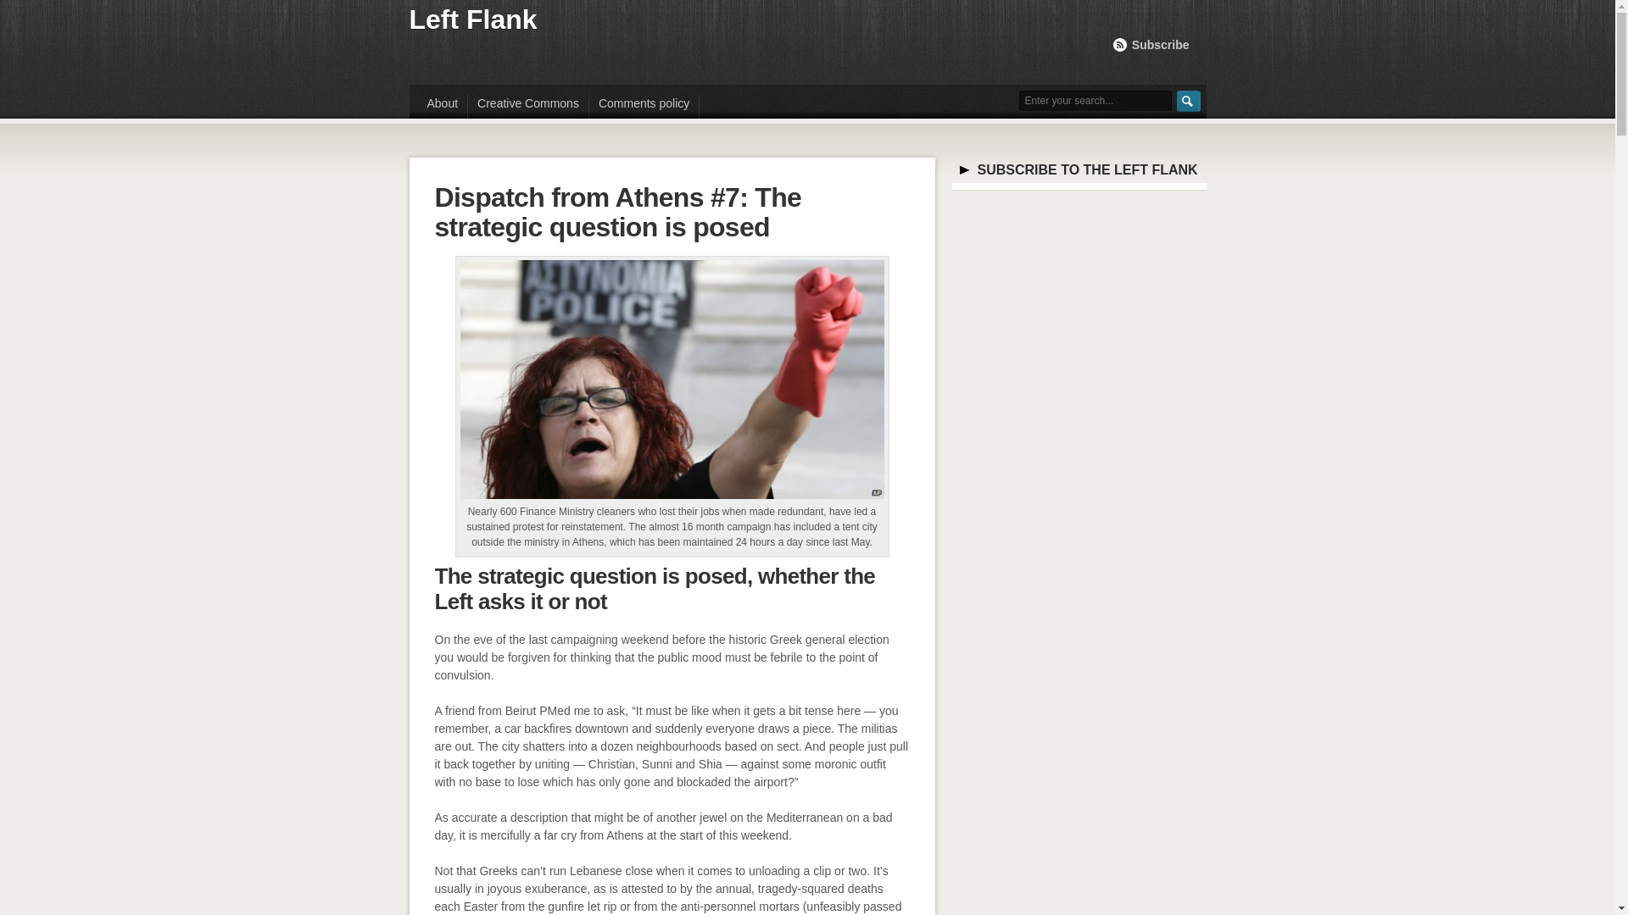 The height and width of the screenshot is (915, 1628). I want to click on Subscribe, so click(1151, 44).